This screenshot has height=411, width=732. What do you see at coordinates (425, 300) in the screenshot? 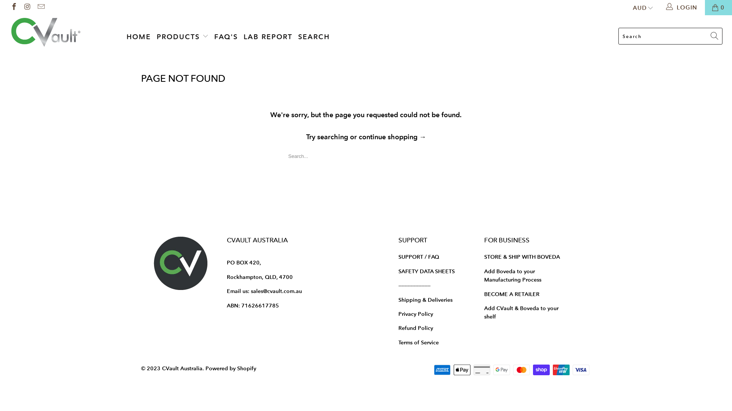
I see `Shipping & Deliveries` at bounding box center [425, 300].